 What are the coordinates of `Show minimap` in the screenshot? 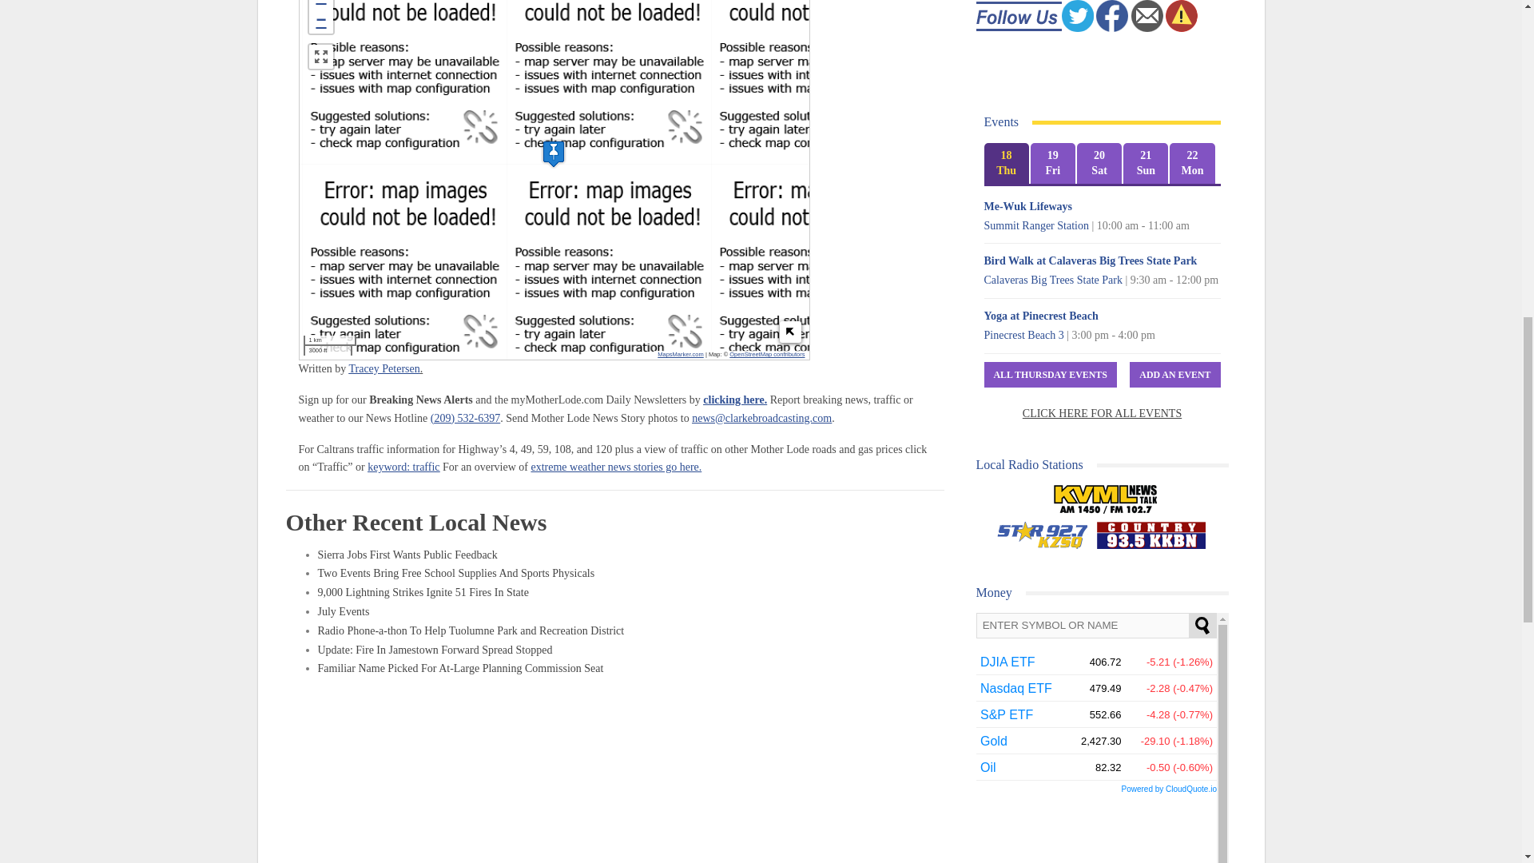 It's located at (789, 332).